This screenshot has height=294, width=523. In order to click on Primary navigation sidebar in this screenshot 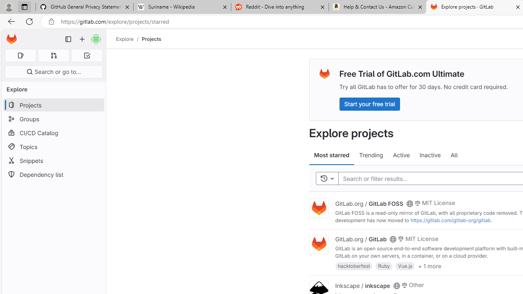, I will do `click(68, 39)`.